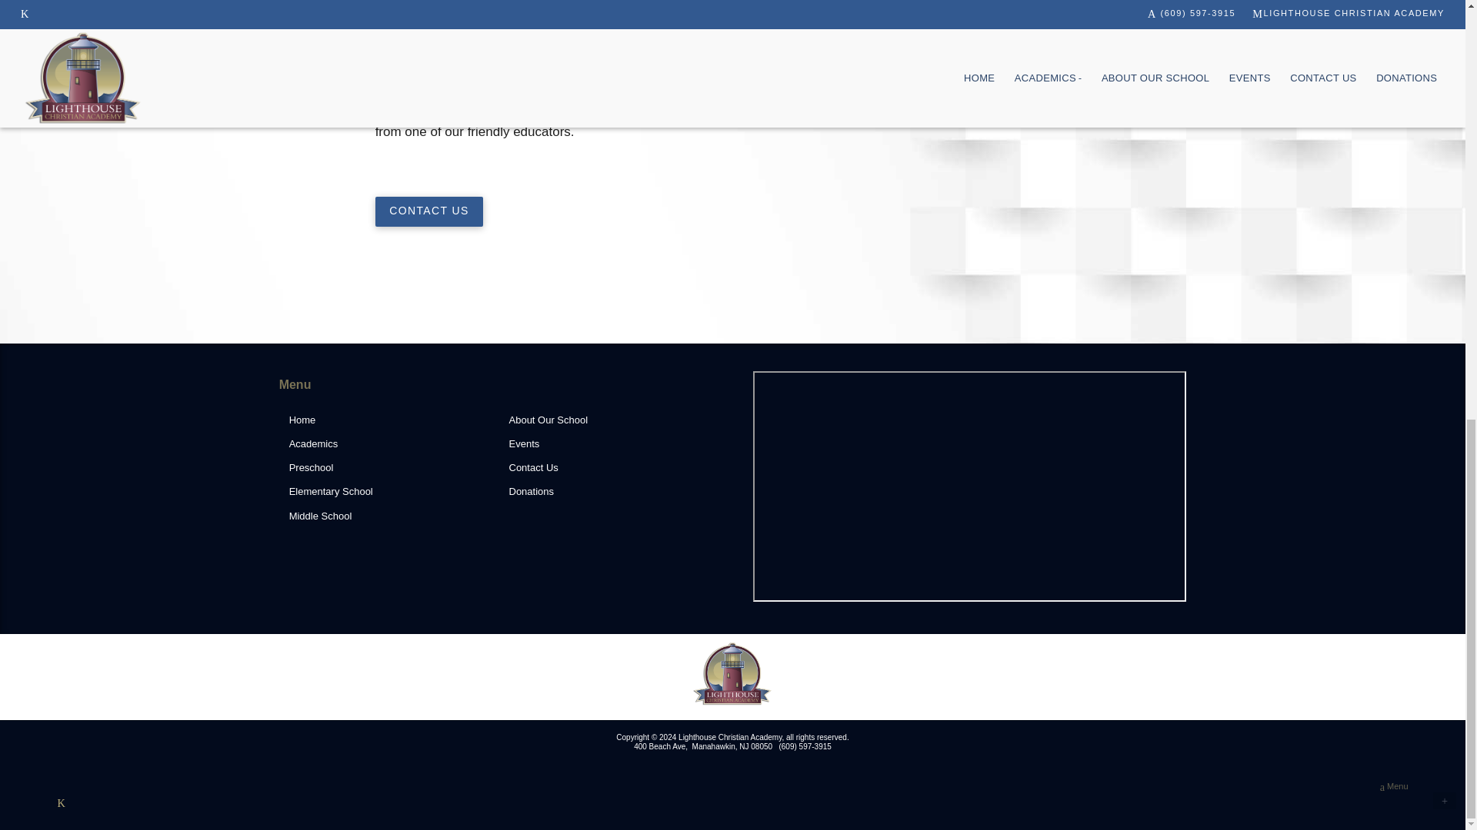 This screenshot has height=830, width=1477. I want to click on Academics, so click(386, 444).